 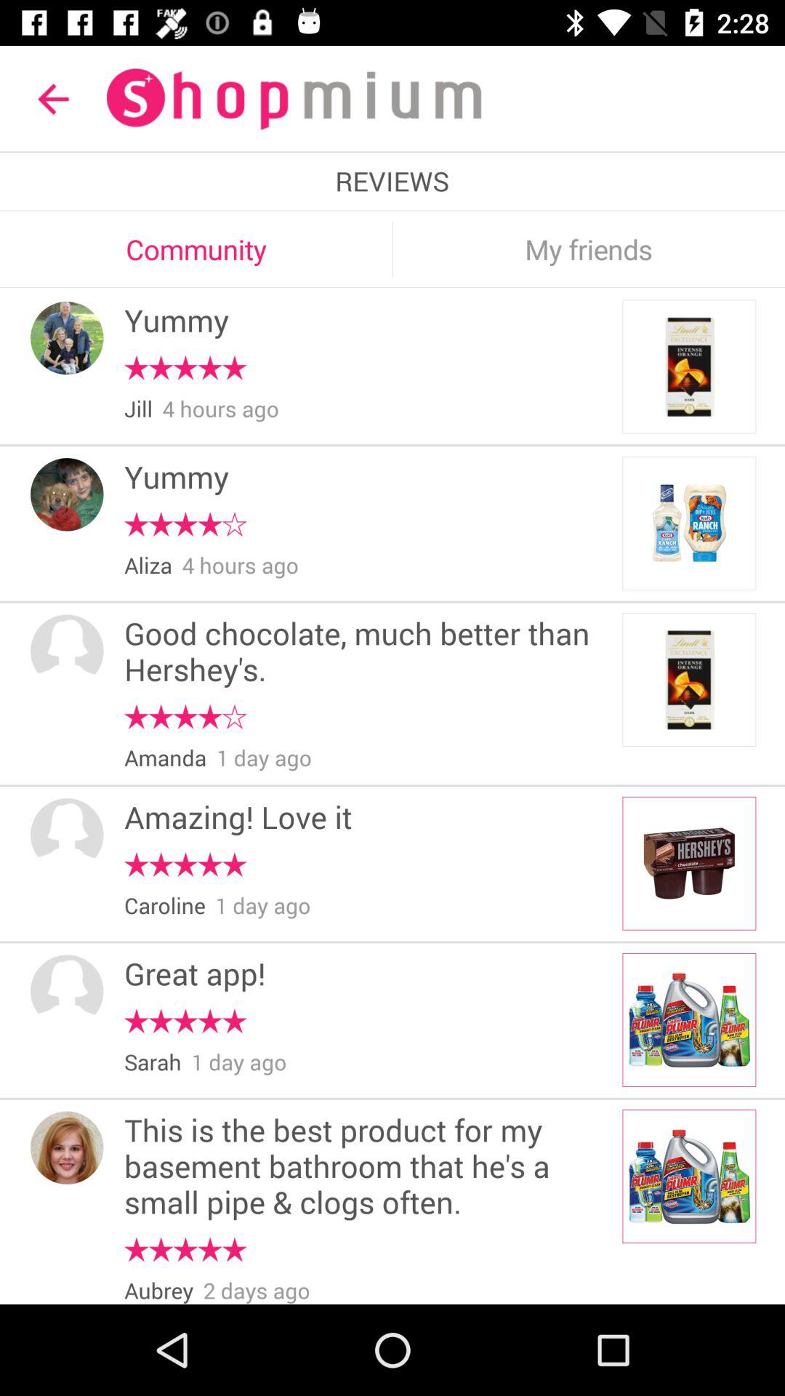 I want to click on select the good chocolate much icon, so click(x=368, y=653).